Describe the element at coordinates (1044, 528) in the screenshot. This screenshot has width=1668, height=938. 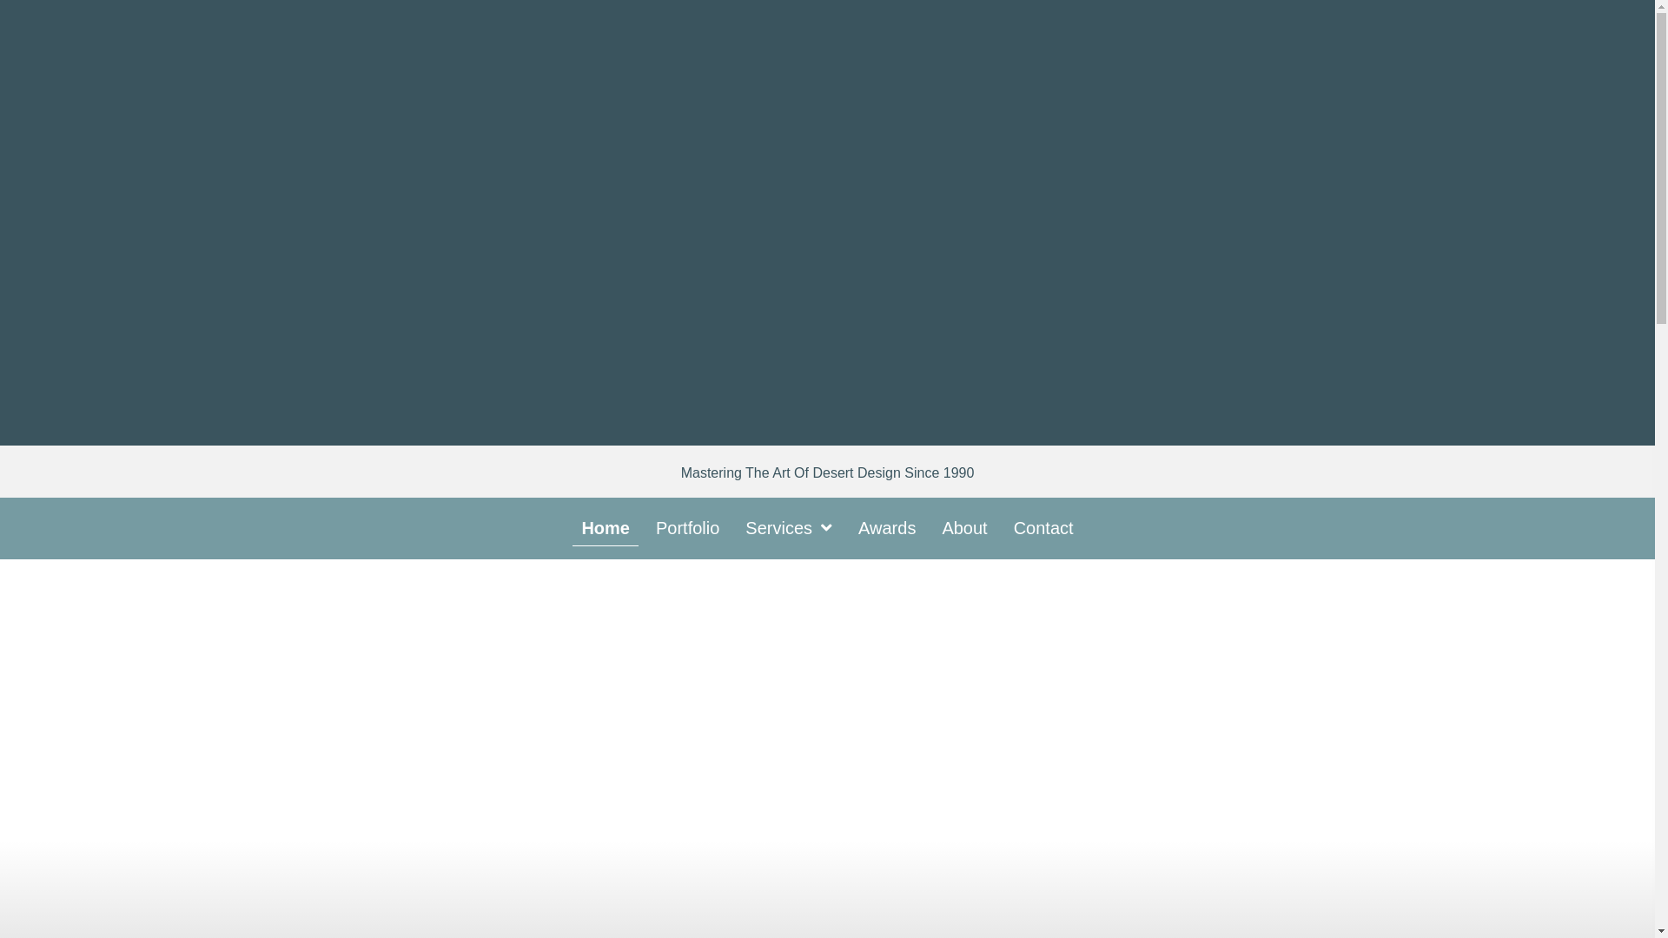
I see `Contact` at that location.